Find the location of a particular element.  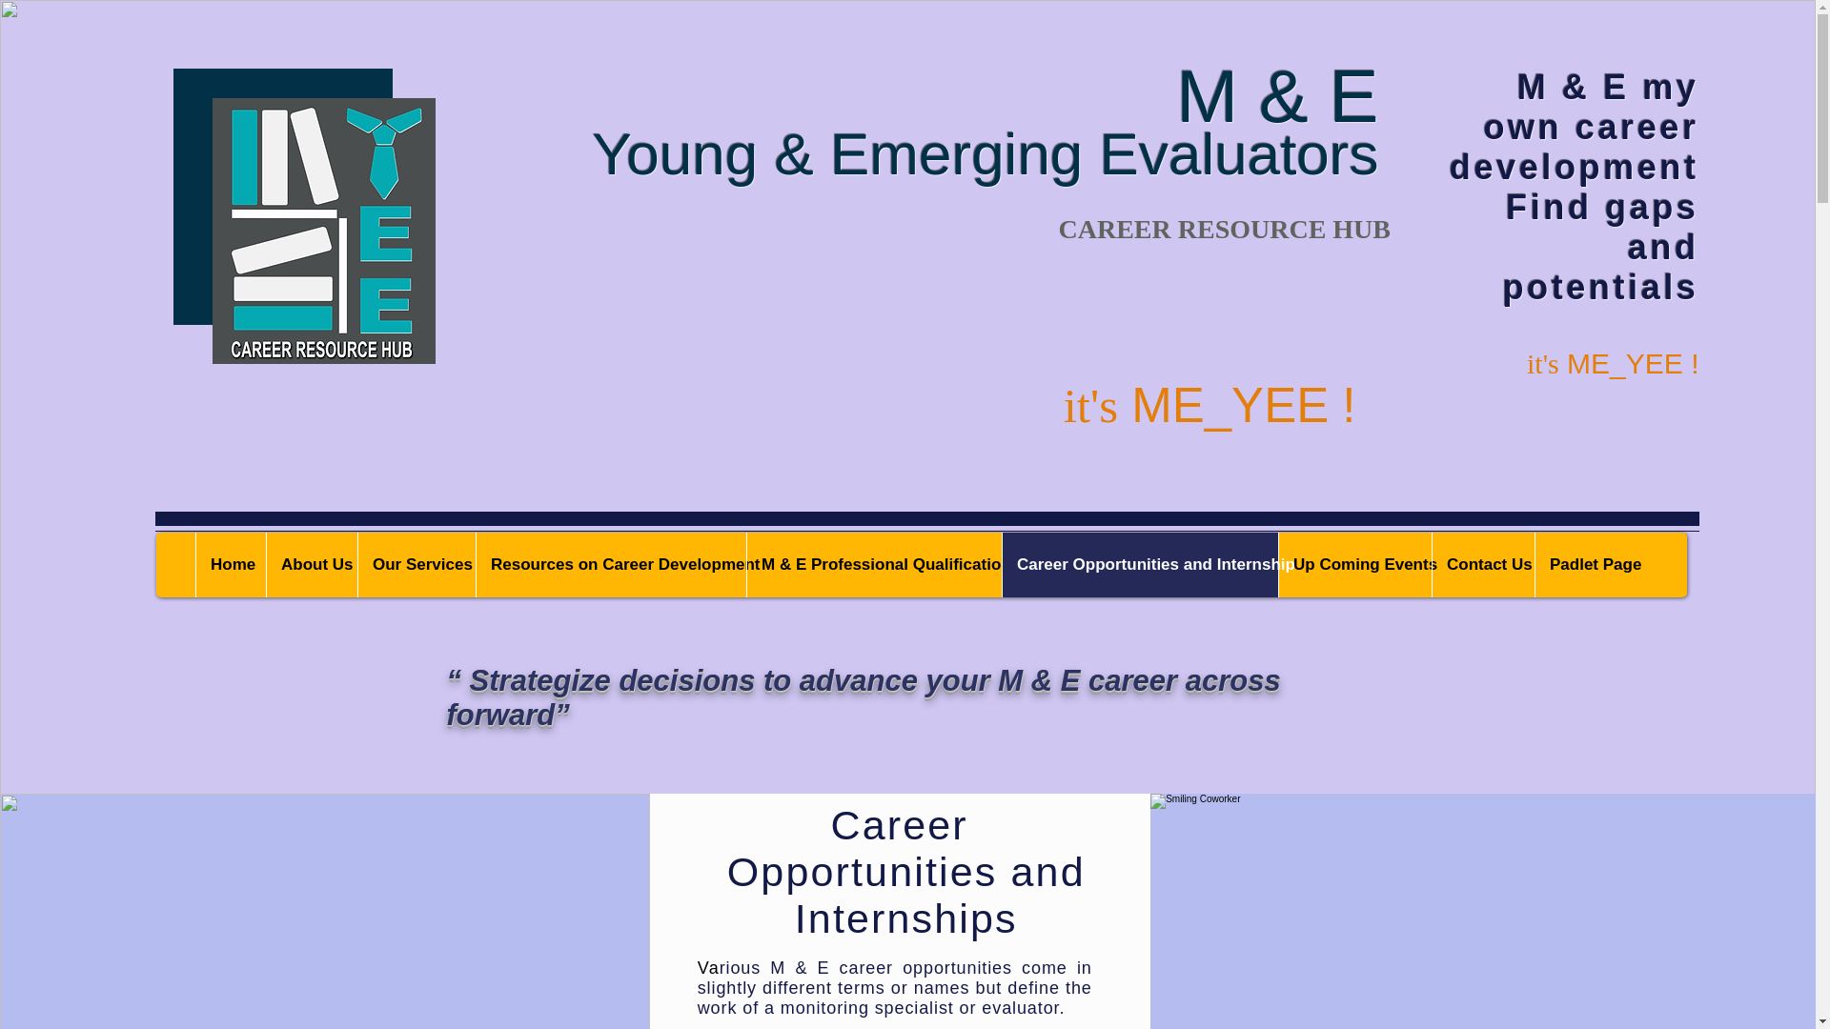

Resources on Career Development is located at coordinates (611, 565).